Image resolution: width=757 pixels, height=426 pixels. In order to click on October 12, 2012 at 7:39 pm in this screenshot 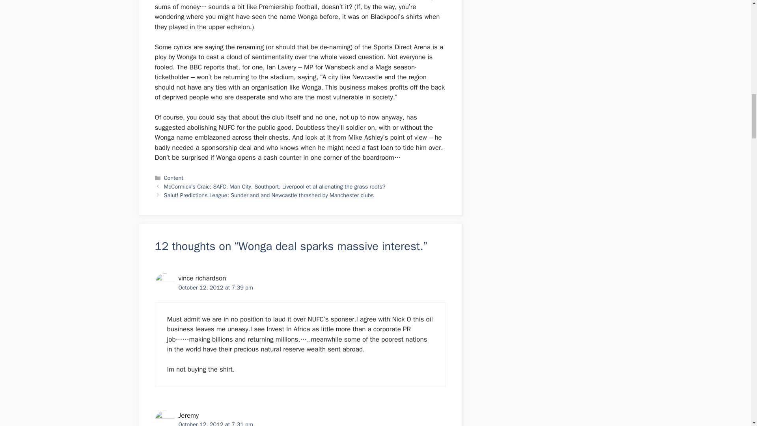, I will do `click(215, 287)`.